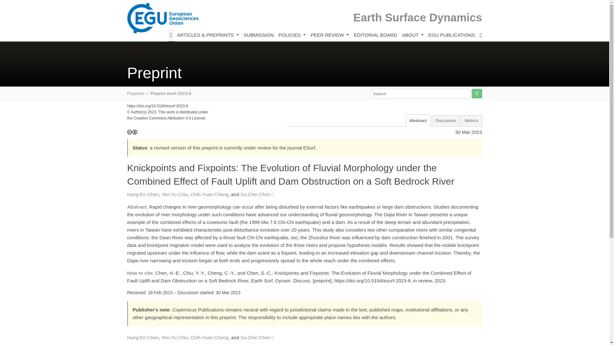  What do you see at coordinates (292, 35) in the screenshot?
I see `POLICIES` at bounding box center [292, 35].